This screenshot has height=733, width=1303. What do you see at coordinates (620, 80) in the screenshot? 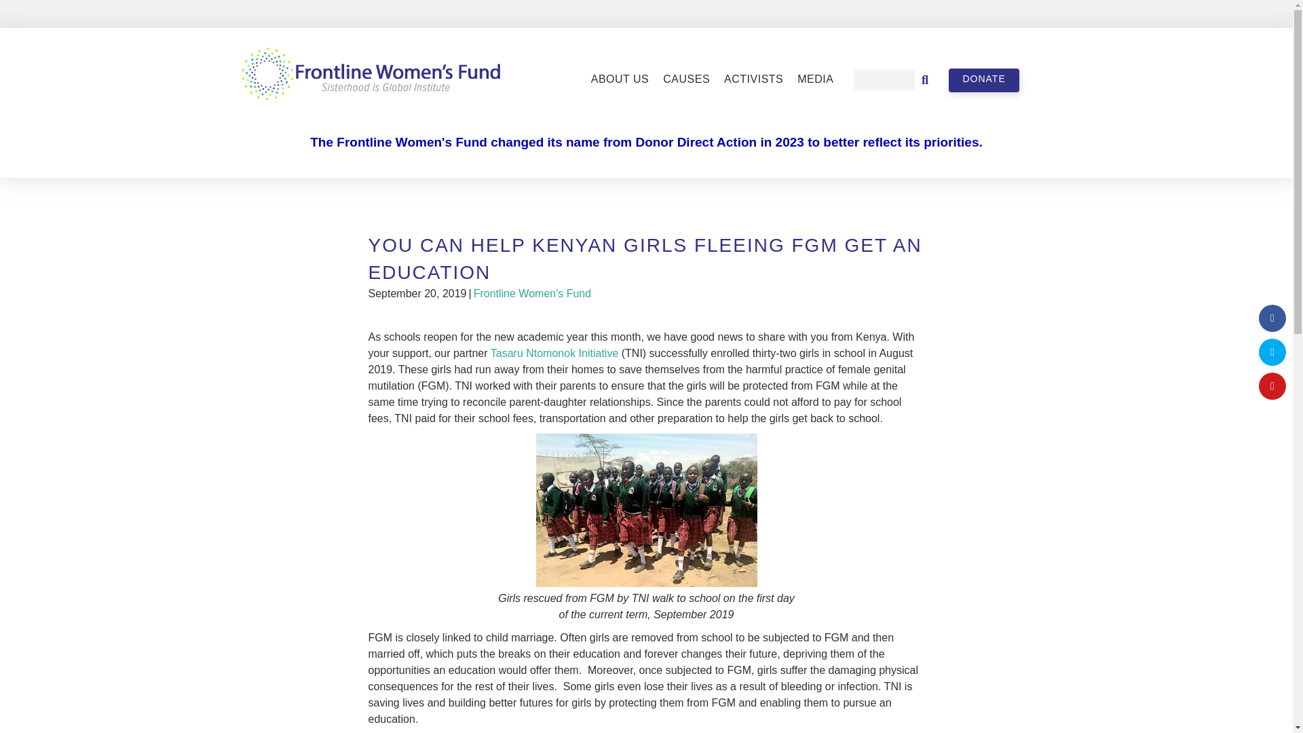
I see `ABOUT US` at bounding box center [620, 80].